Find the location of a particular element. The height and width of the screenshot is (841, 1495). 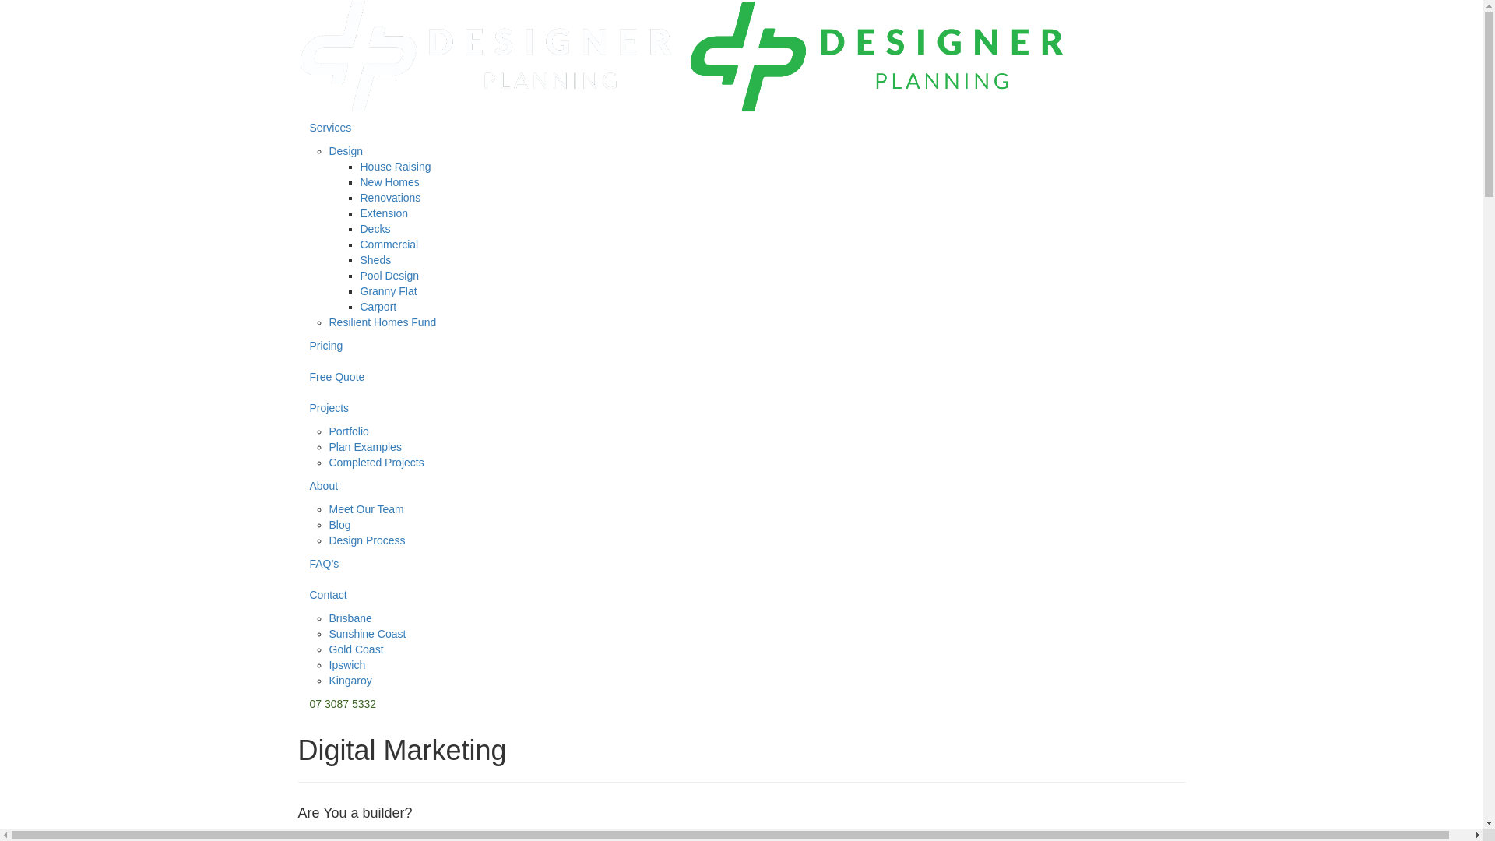

New Homes is located at coordinates (389, 182).